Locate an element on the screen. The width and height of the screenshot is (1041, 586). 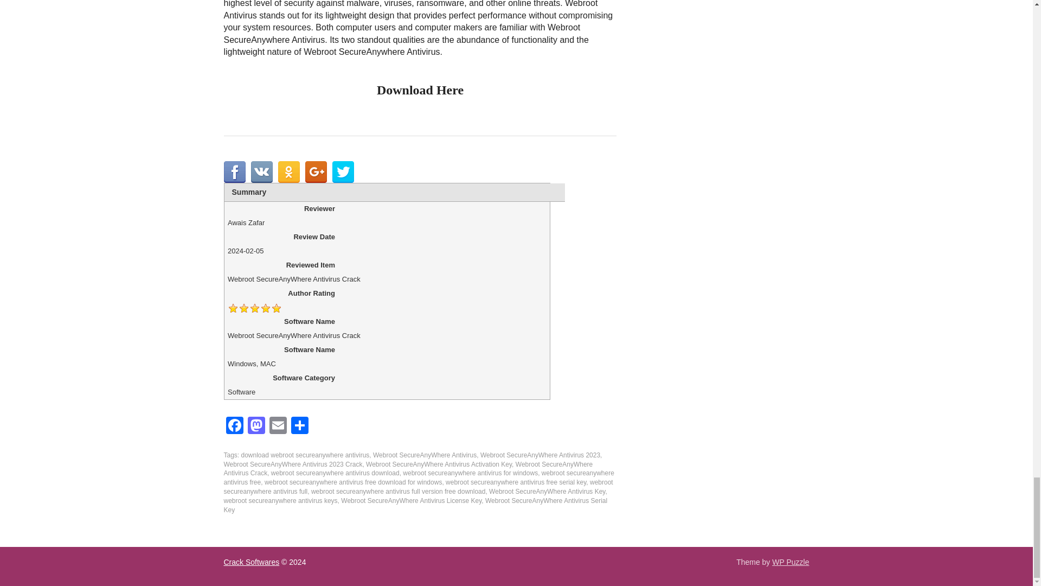
Webroot SecureAnyWhere Antivirus Crack is located at coordinates (408, 469).